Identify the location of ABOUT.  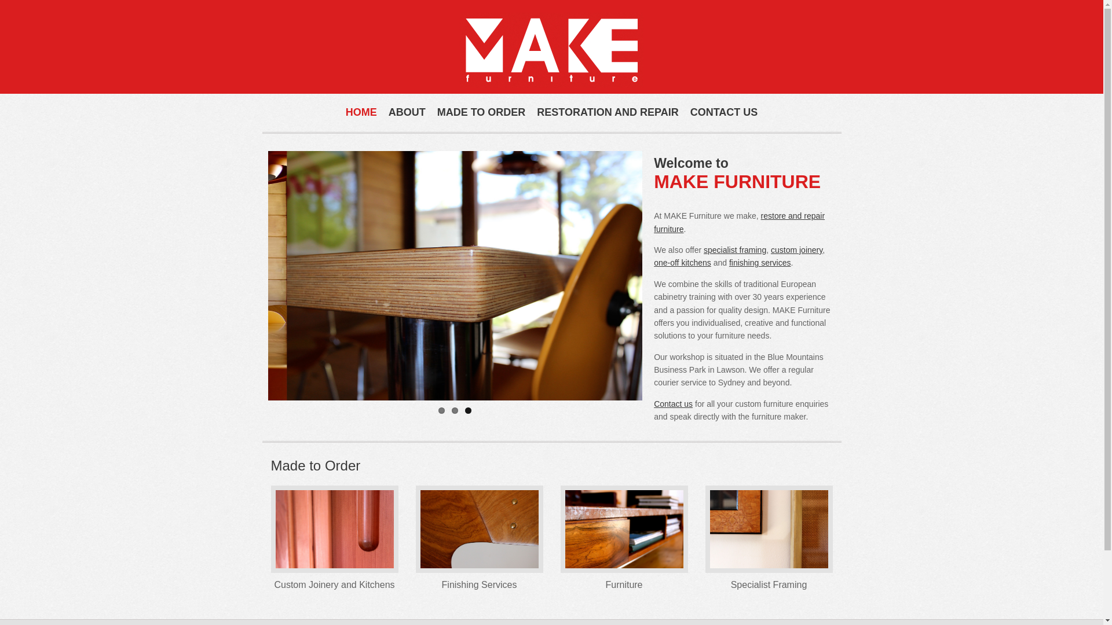
(407, 112).